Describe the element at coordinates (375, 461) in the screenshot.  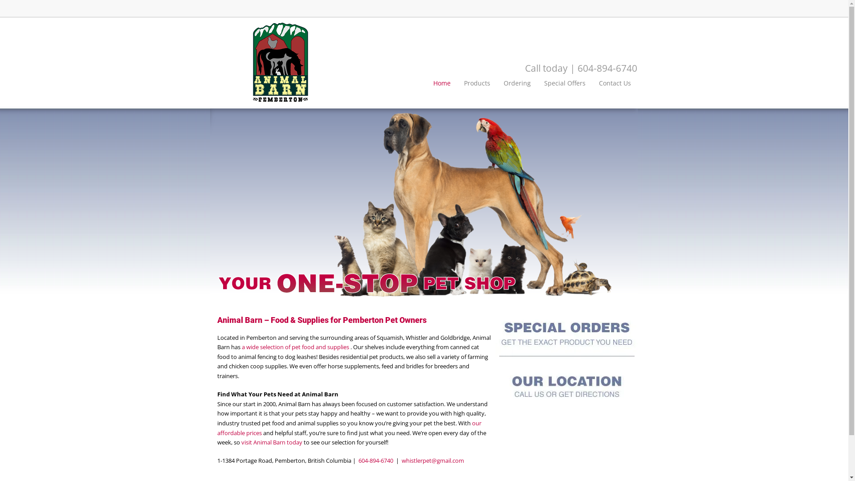
I see `604-894-6740` at that location.